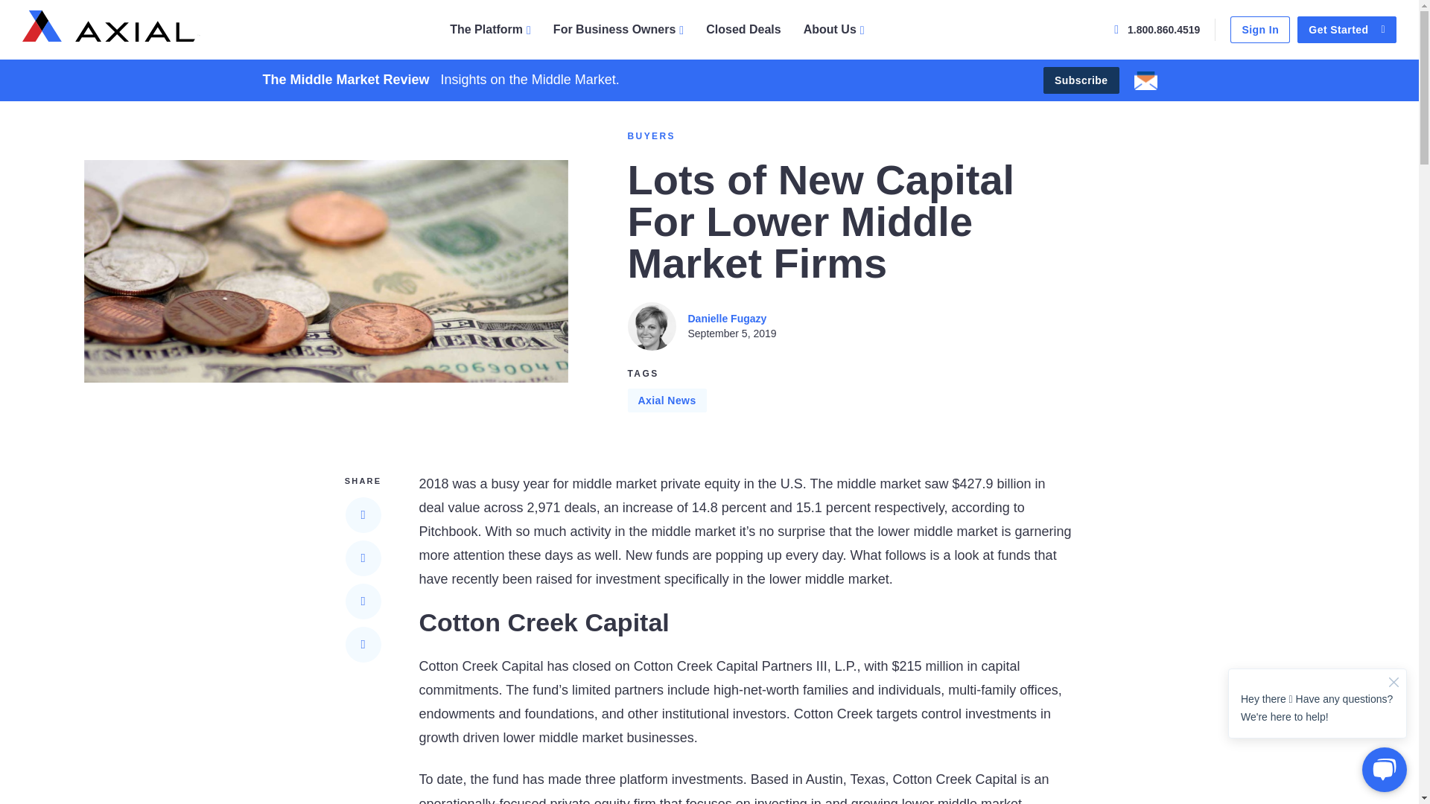 The height and width of the screenshot is (804, 1430). I want to click on For Business Owners, so click(618, 30).